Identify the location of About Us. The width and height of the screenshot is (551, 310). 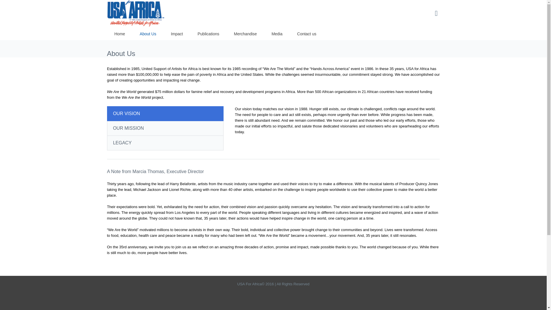
(148, 34).